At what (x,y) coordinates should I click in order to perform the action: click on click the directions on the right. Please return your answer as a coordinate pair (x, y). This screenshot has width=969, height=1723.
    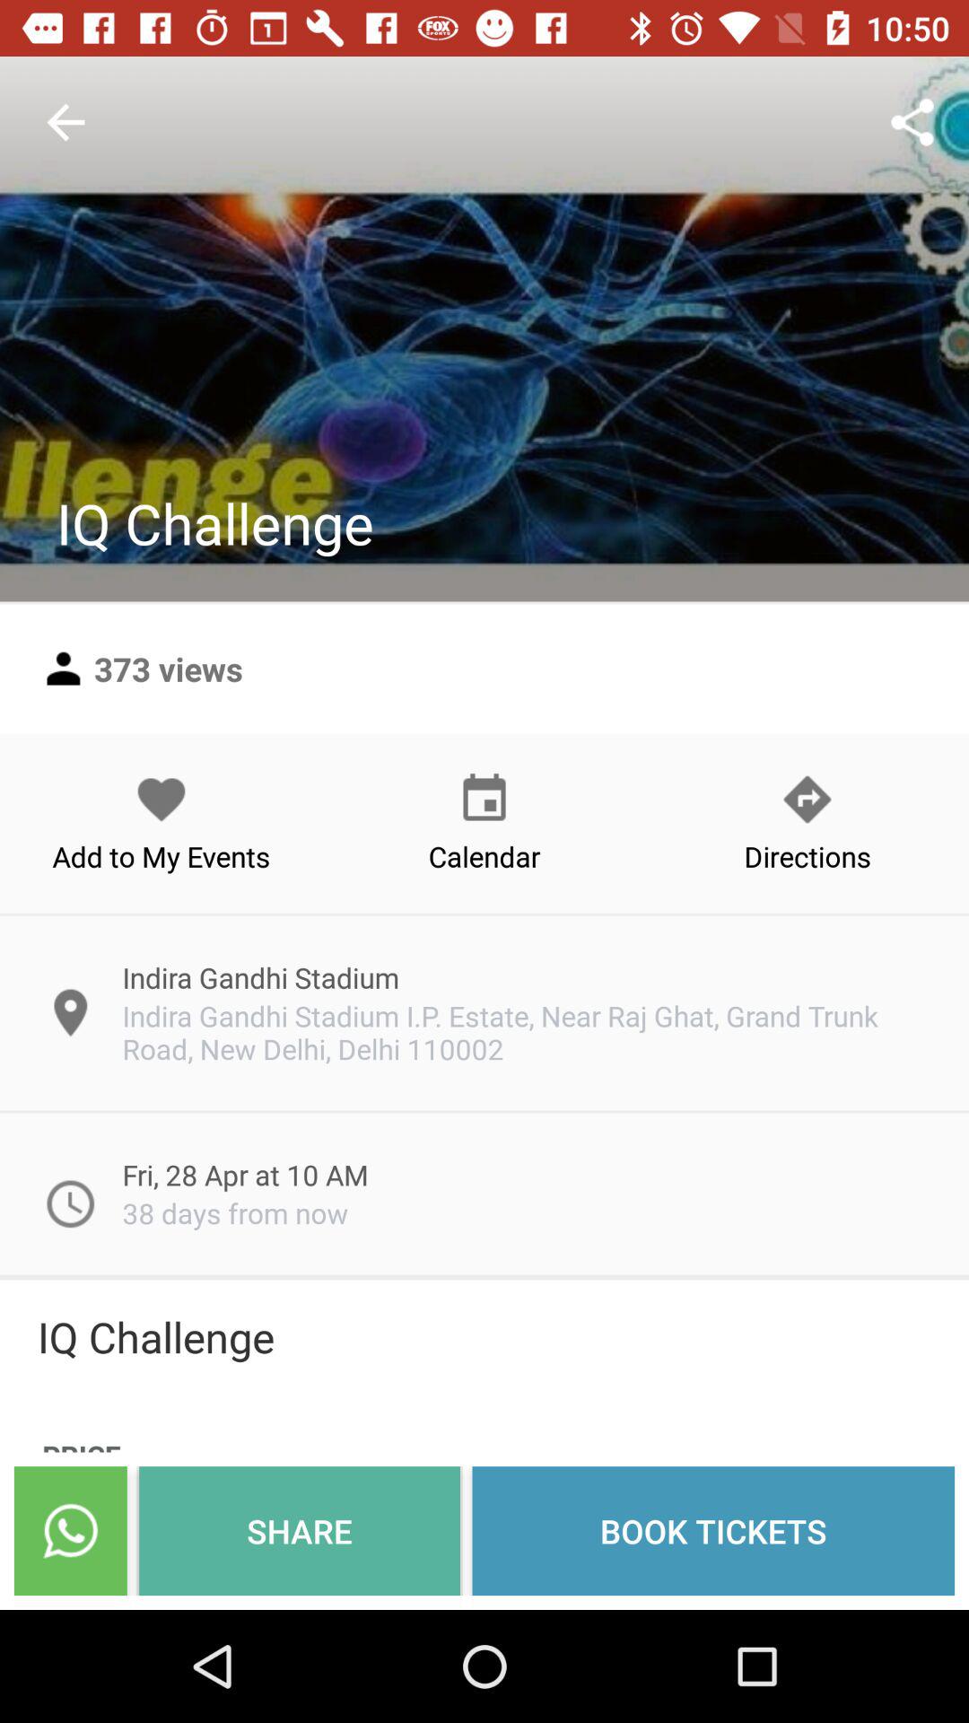
    Looking at the image, I should click on (807, 823).